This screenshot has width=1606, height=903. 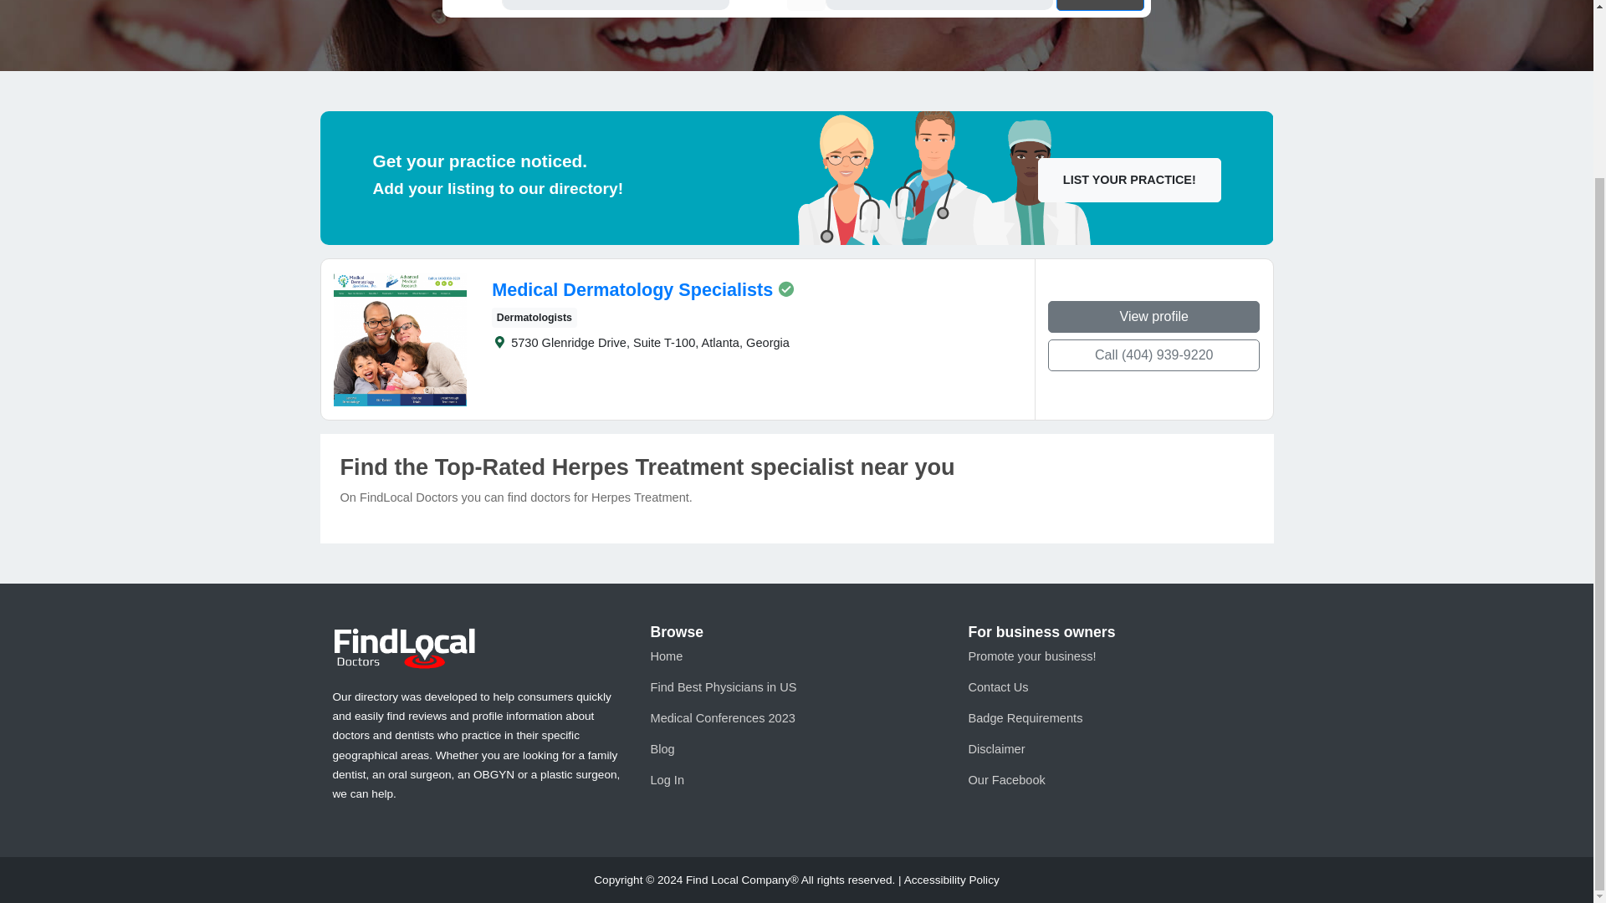 What do you see at coordinates (1154, 316) in the screenshot?
I see `View profile` at bounding box center [1154, 316].